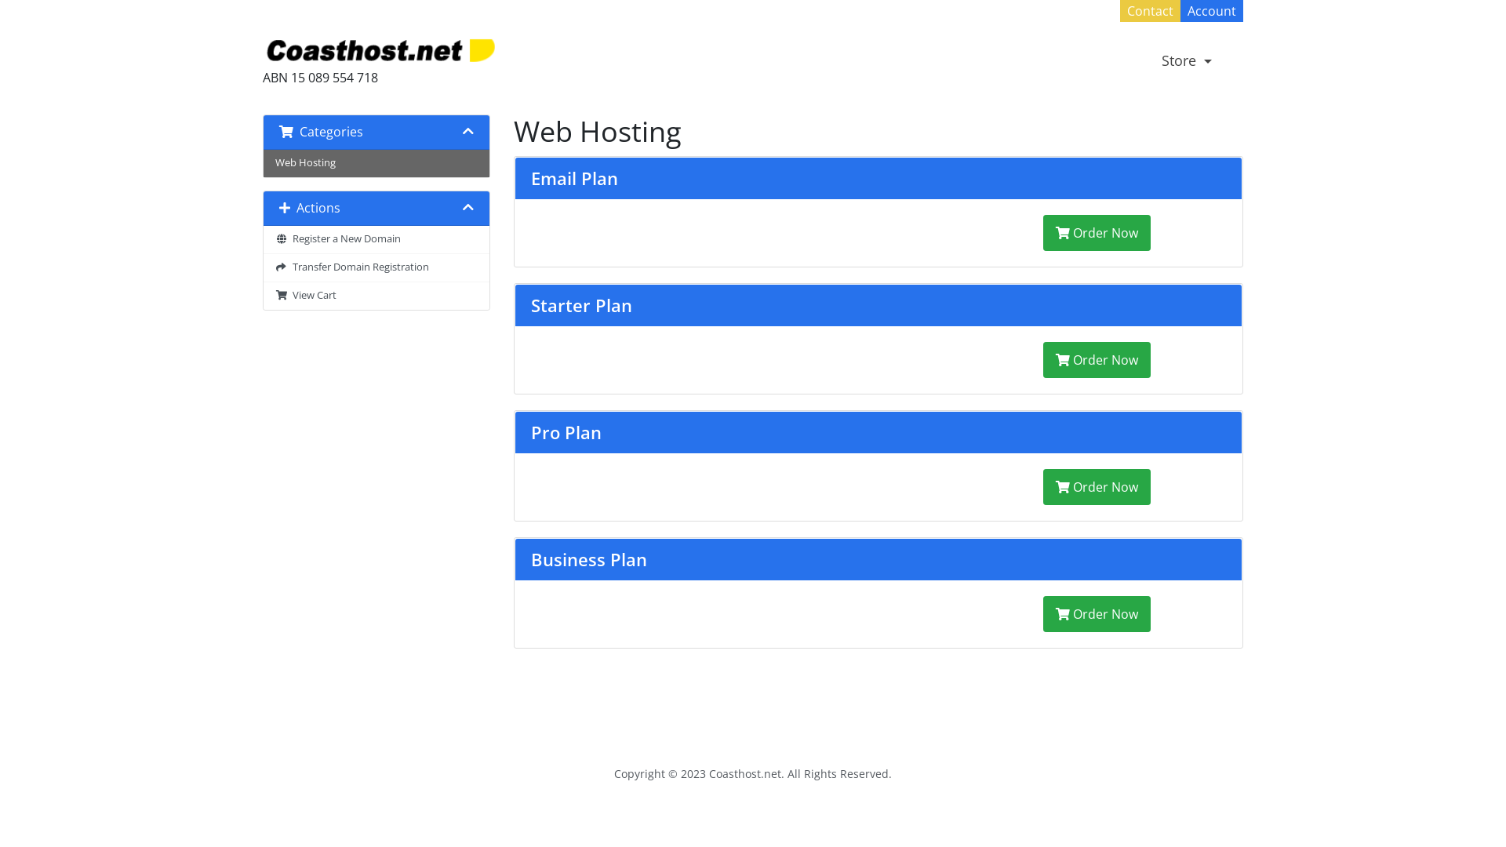 This screenshot has width=1506, height=847. Describe the element at coordinates (376, 163) in the screenshot. I see `Web Hosting` at that location.